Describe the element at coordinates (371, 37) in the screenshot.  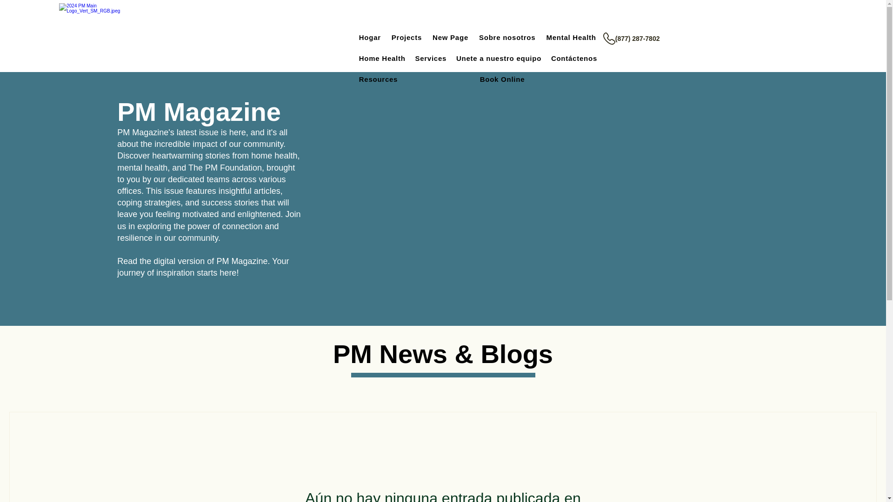
I see `Hogar` at that location.